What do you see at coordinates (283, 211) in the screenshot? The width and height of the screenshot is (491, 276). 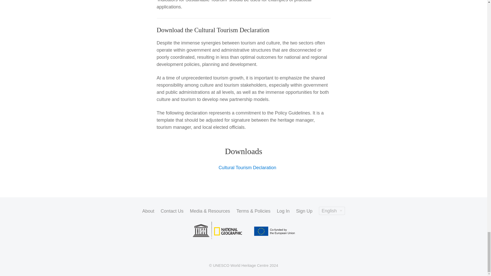 I see `Log In` at bounding box center [283, 211].